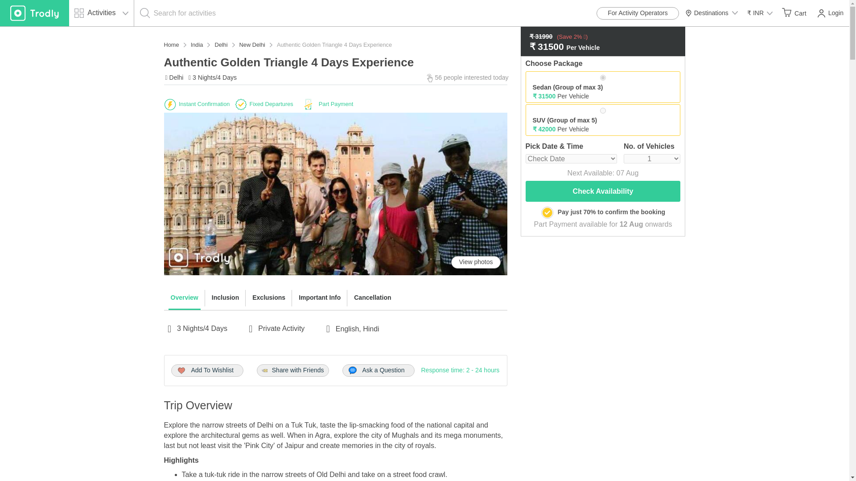 The width and height of the screenshot is (856, 481). I want to click on Cart, so click(794, 13).